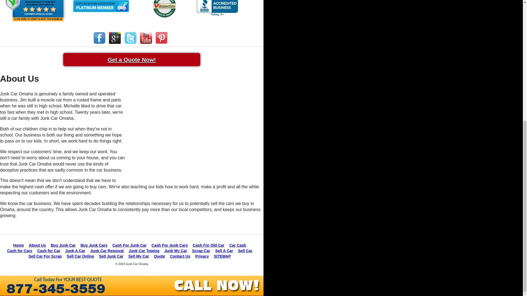 The image size is (527, 296). Describe the element at coordinates (144, 251) in the screenshot. I see `Junk Car Towing` at that location.